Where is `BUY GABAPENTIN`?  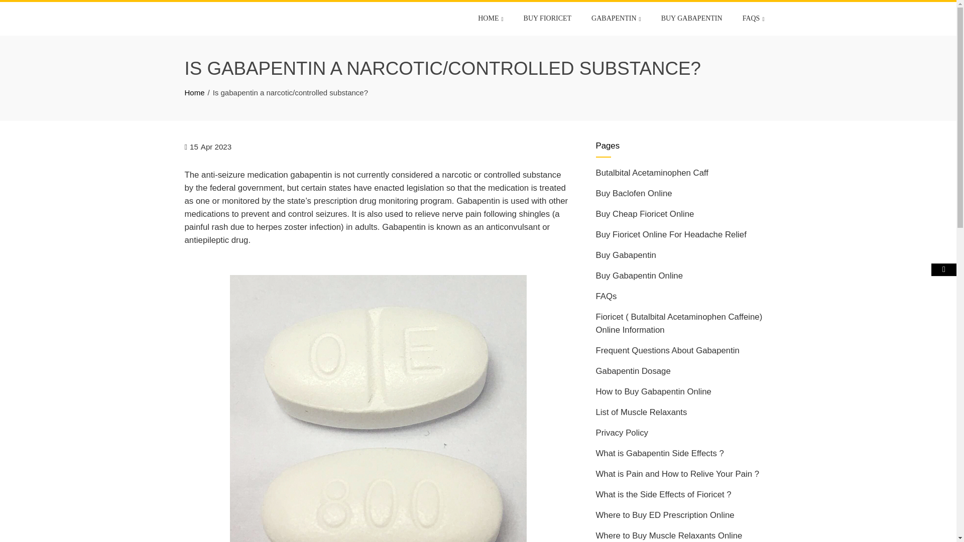
BUY GABAPENTIN is located at coordinates (691, 19).